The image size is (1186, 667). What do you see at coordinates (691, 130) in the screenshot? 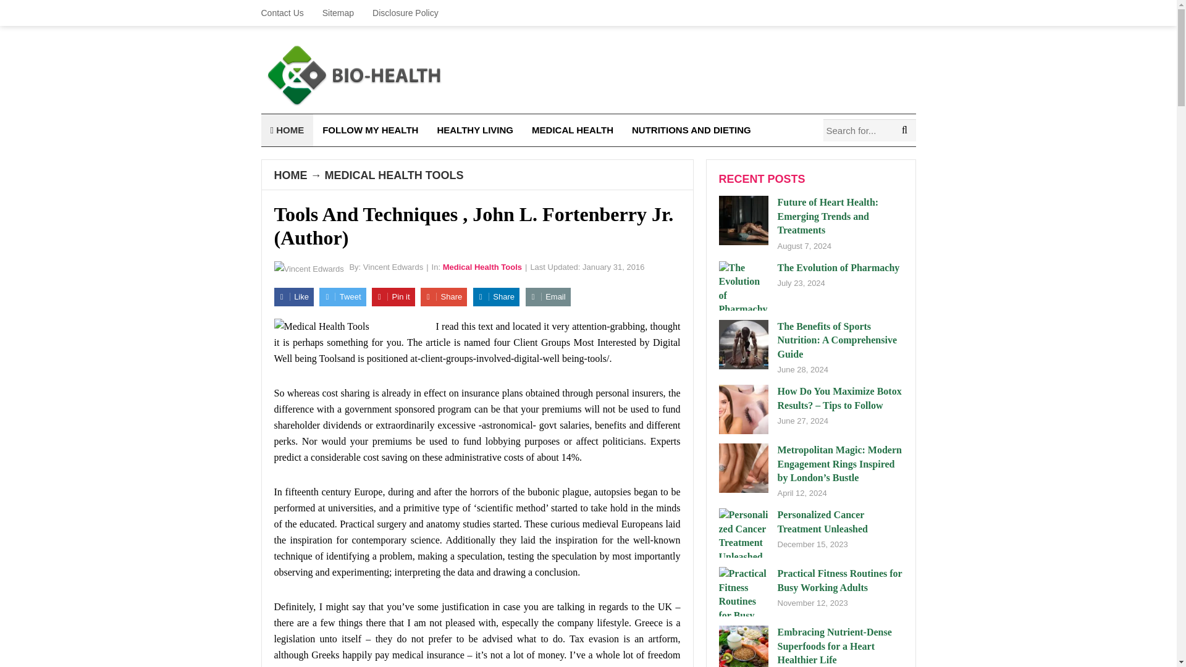
I see `NUTRITIONS AND DIETING` at bounding box center [691, 130].